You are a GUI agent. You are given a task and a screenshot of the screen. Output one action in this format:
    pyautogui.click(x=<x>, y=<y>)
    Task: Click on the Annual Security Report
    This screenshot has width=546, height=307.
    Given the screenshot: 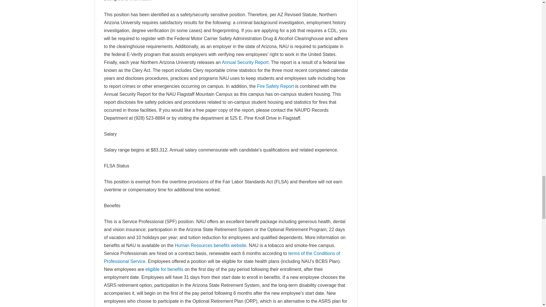 What is the action you would take?
    pyautogui.click(x=245, y=62)
    